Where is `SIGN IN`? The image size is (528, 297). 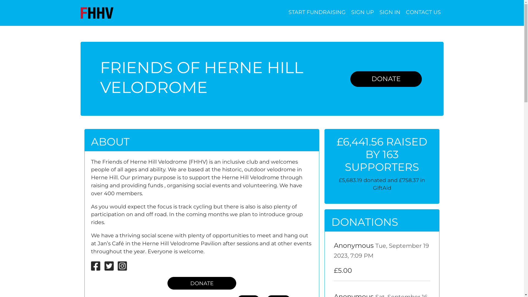
SIGN IN is located at coordinates (390, 13).